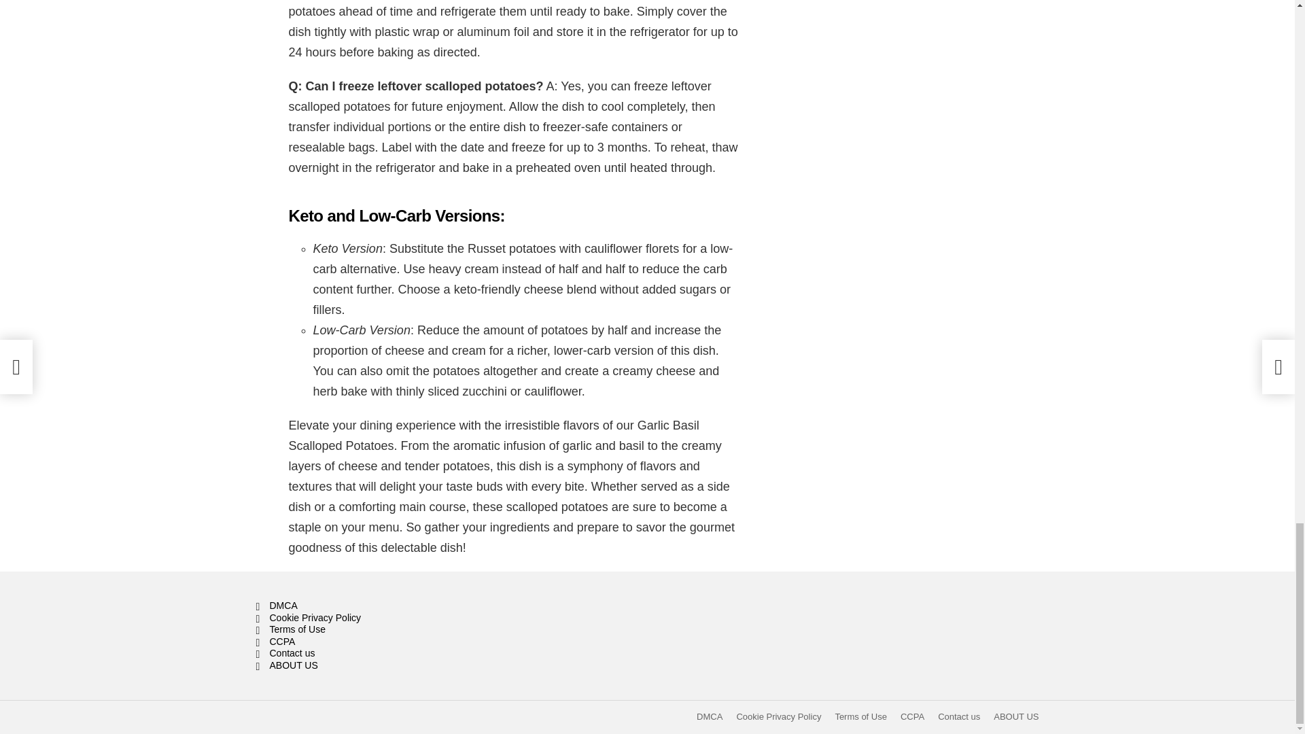 Image resolution: width=1305 pixels, height=734 pixels. I want to click on DMCA, so click(710, 716).